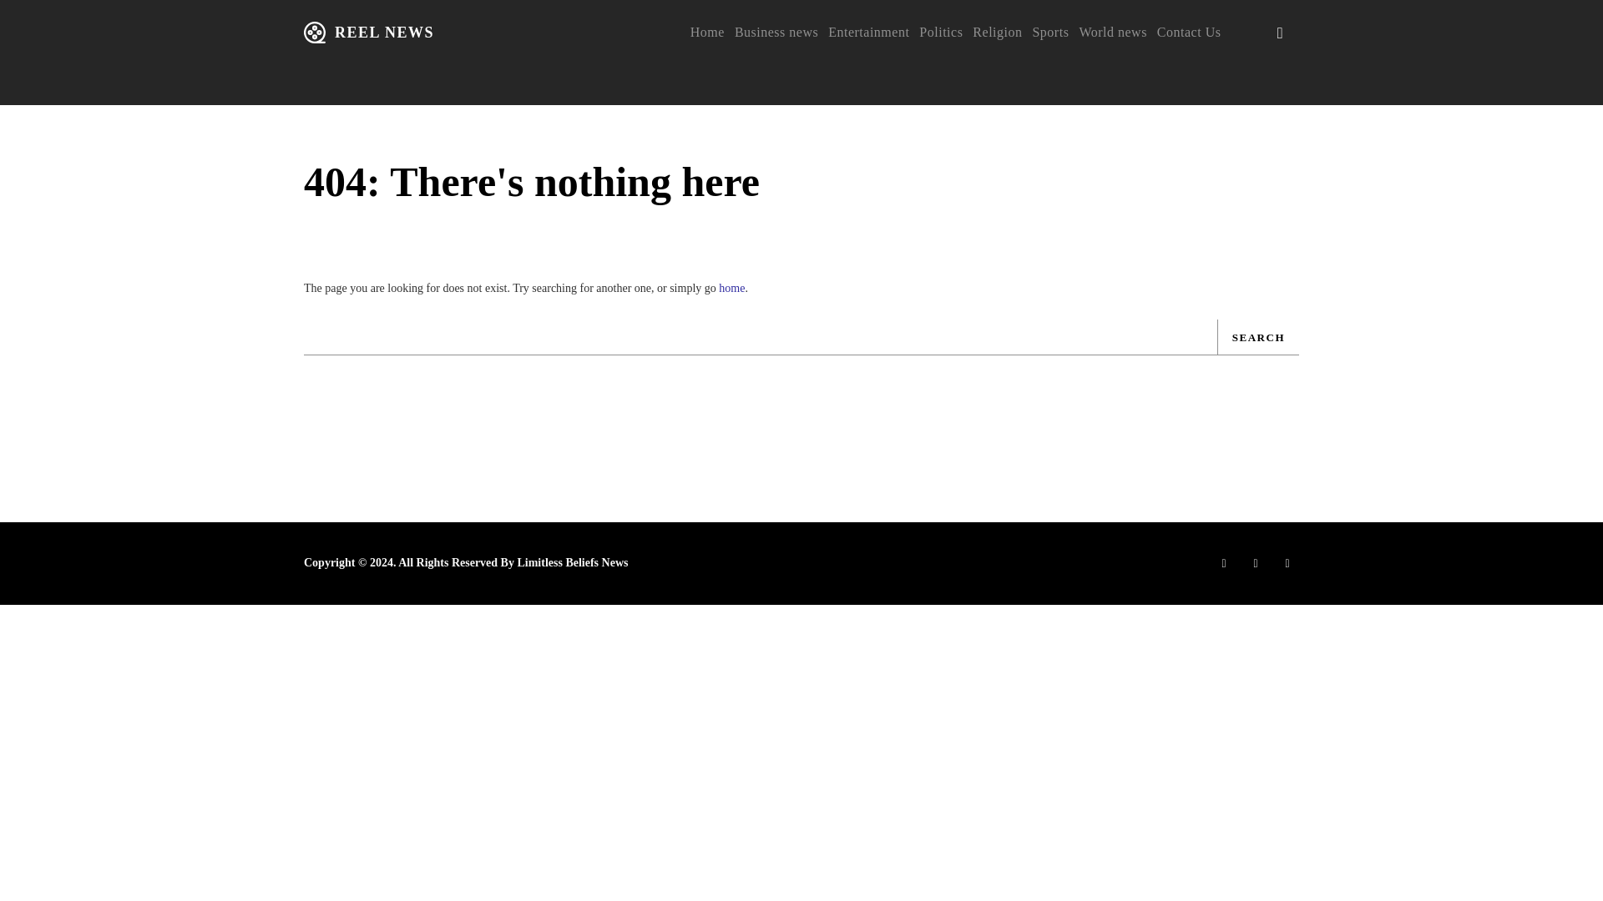  I want to click on SEARCH, so click(1257, 337).